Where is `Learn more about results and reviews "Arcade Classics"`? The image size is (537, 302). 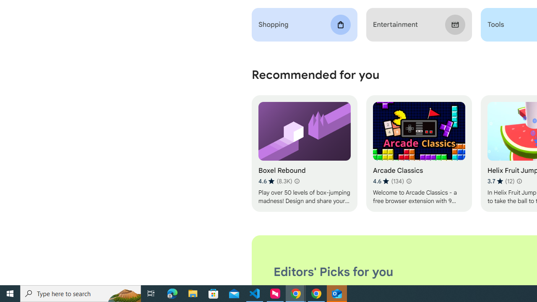
Learn more about results and reviews "Arcade Classics" is located at coordinates (409, 181).